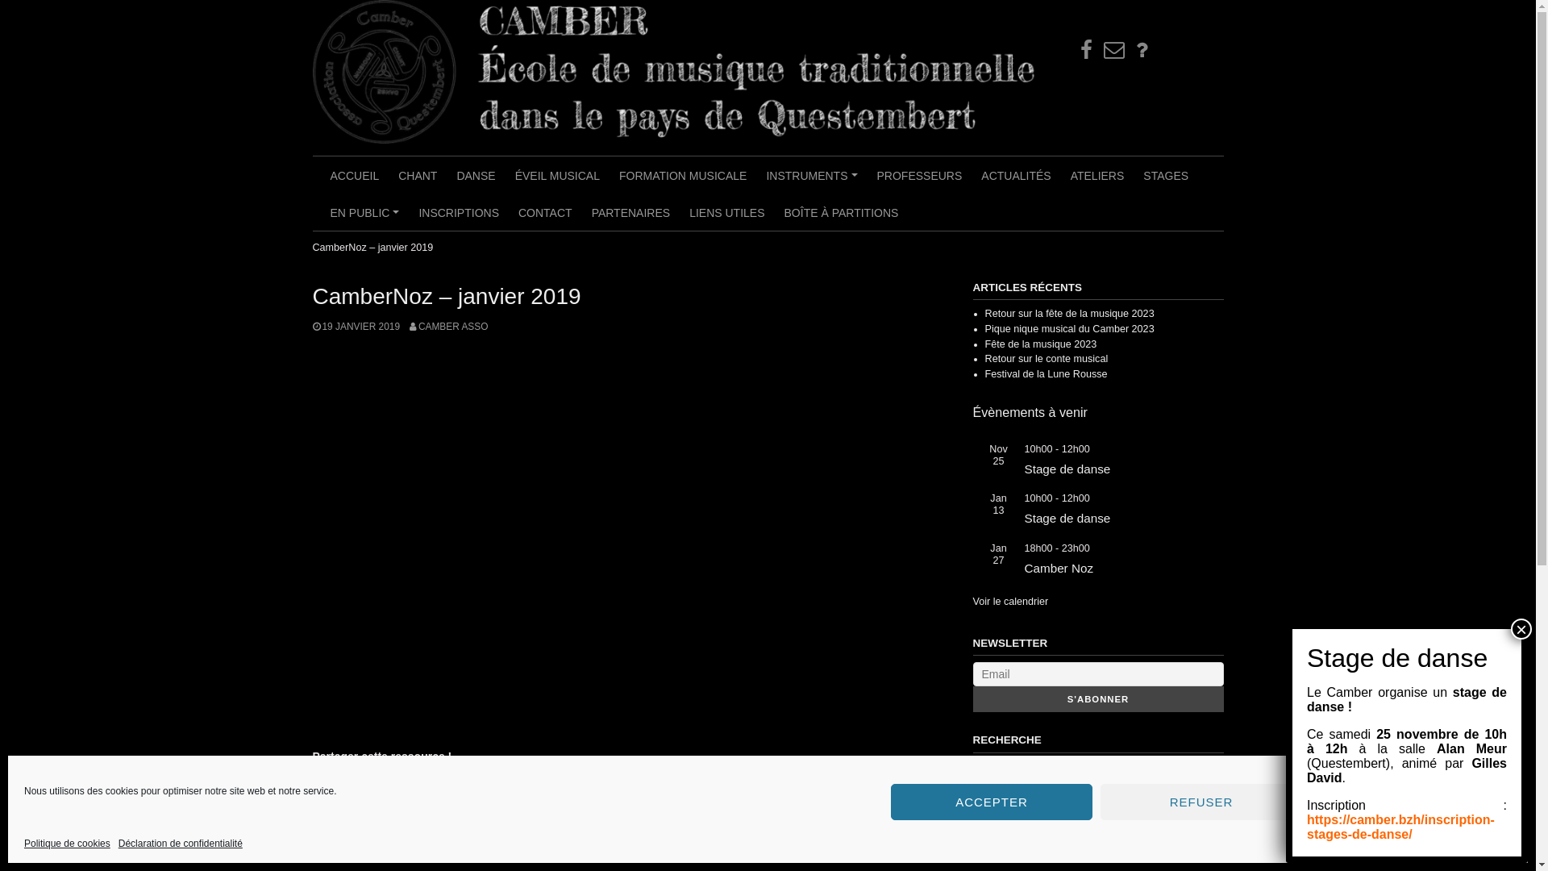 This screenshot has width=1548, height=871. Describe the element at coordinates (1070, 329) in the screenshot. I see `Pique nique musical du Camber 2023` at that location.